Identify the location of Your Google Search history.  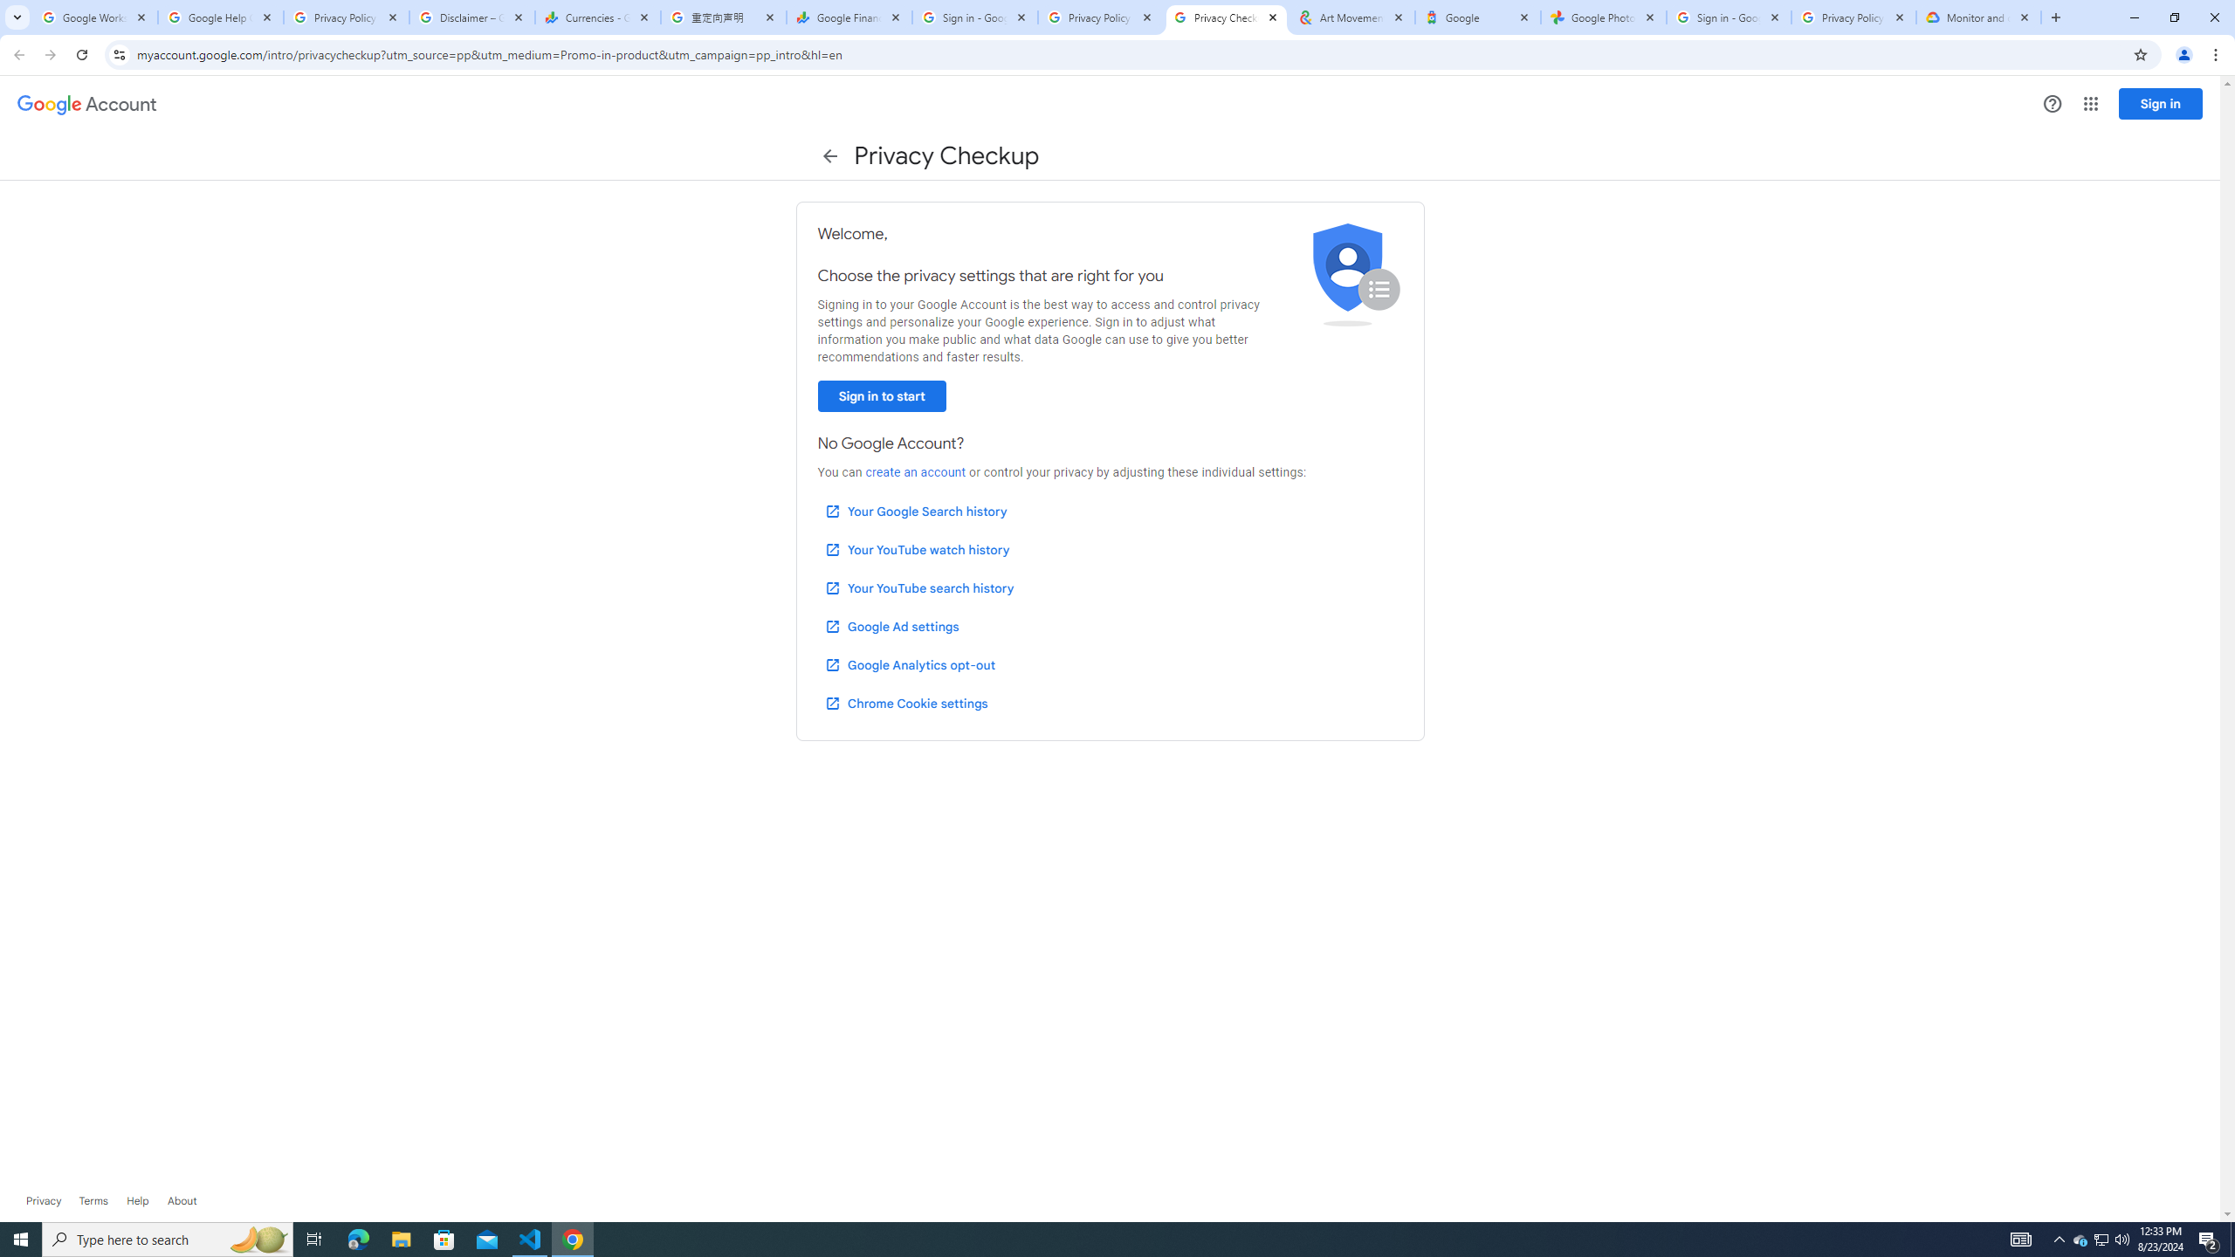
(916, 511).